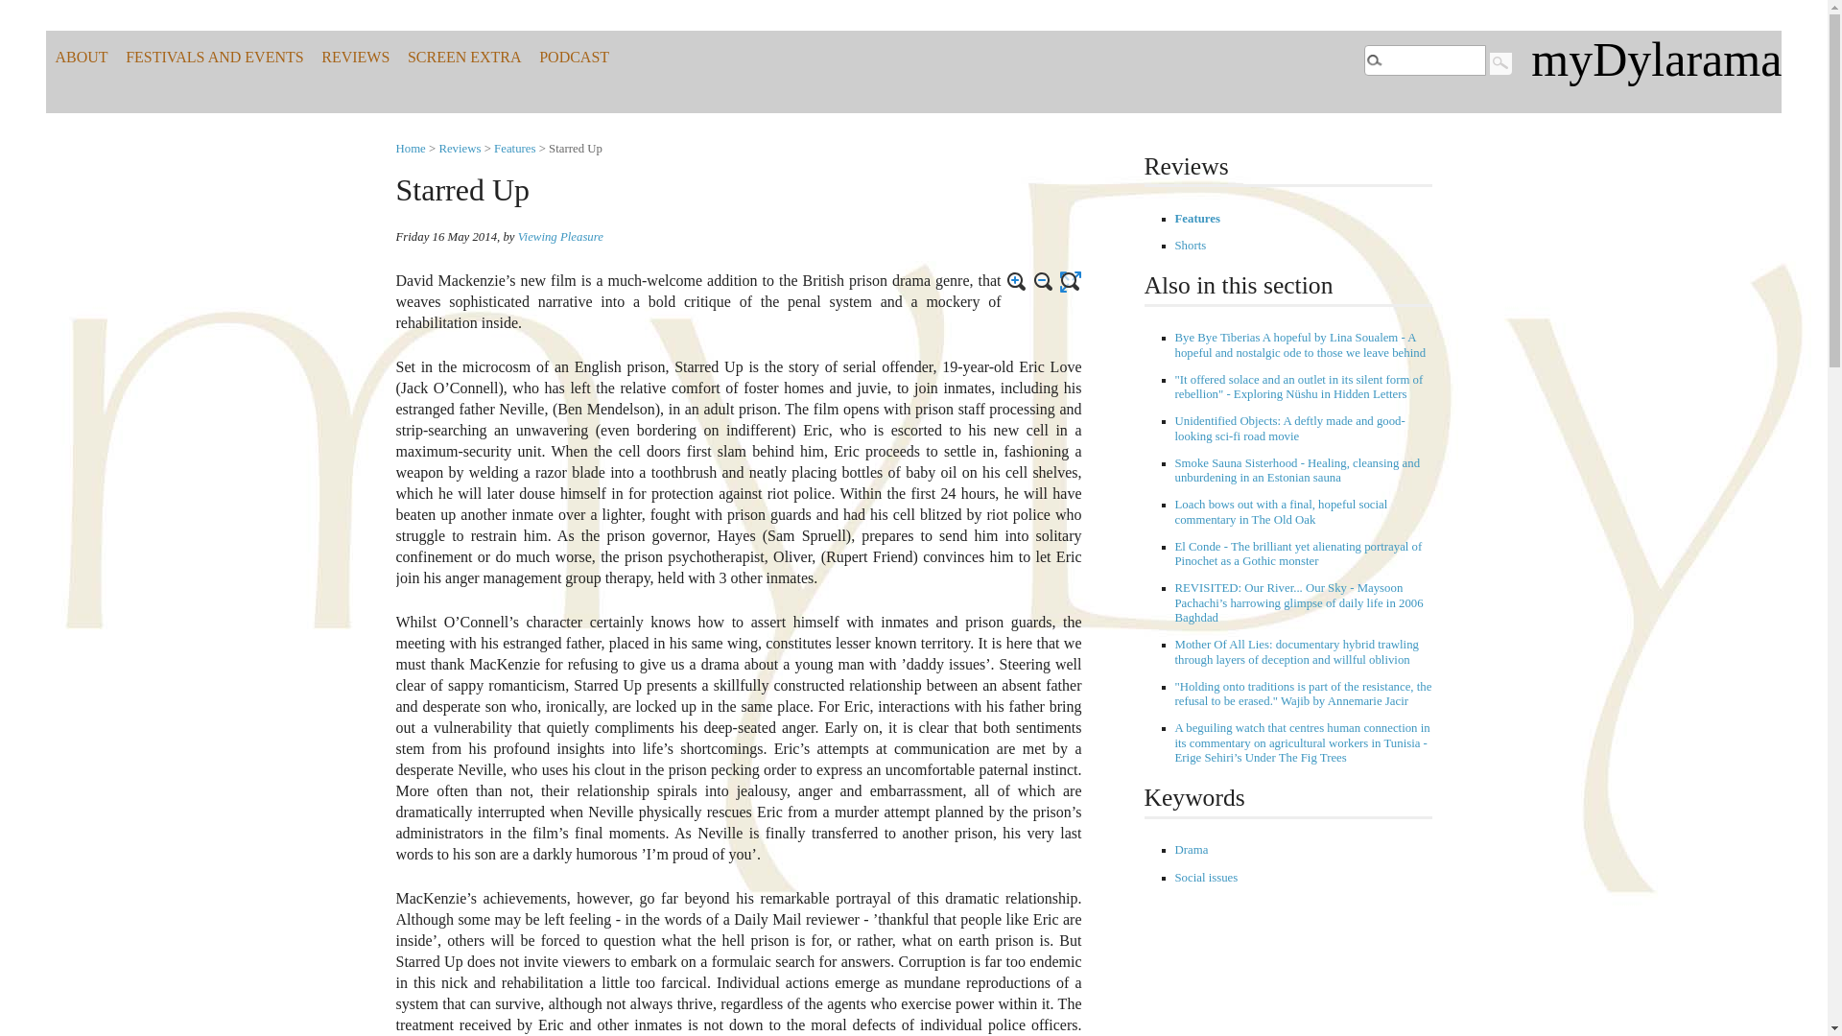 This screenshot has height=1036, width=1842. What do you see at coordinates (459, 148) in the screenshot?
I see `Reviews` at bounding box center [459, 148].